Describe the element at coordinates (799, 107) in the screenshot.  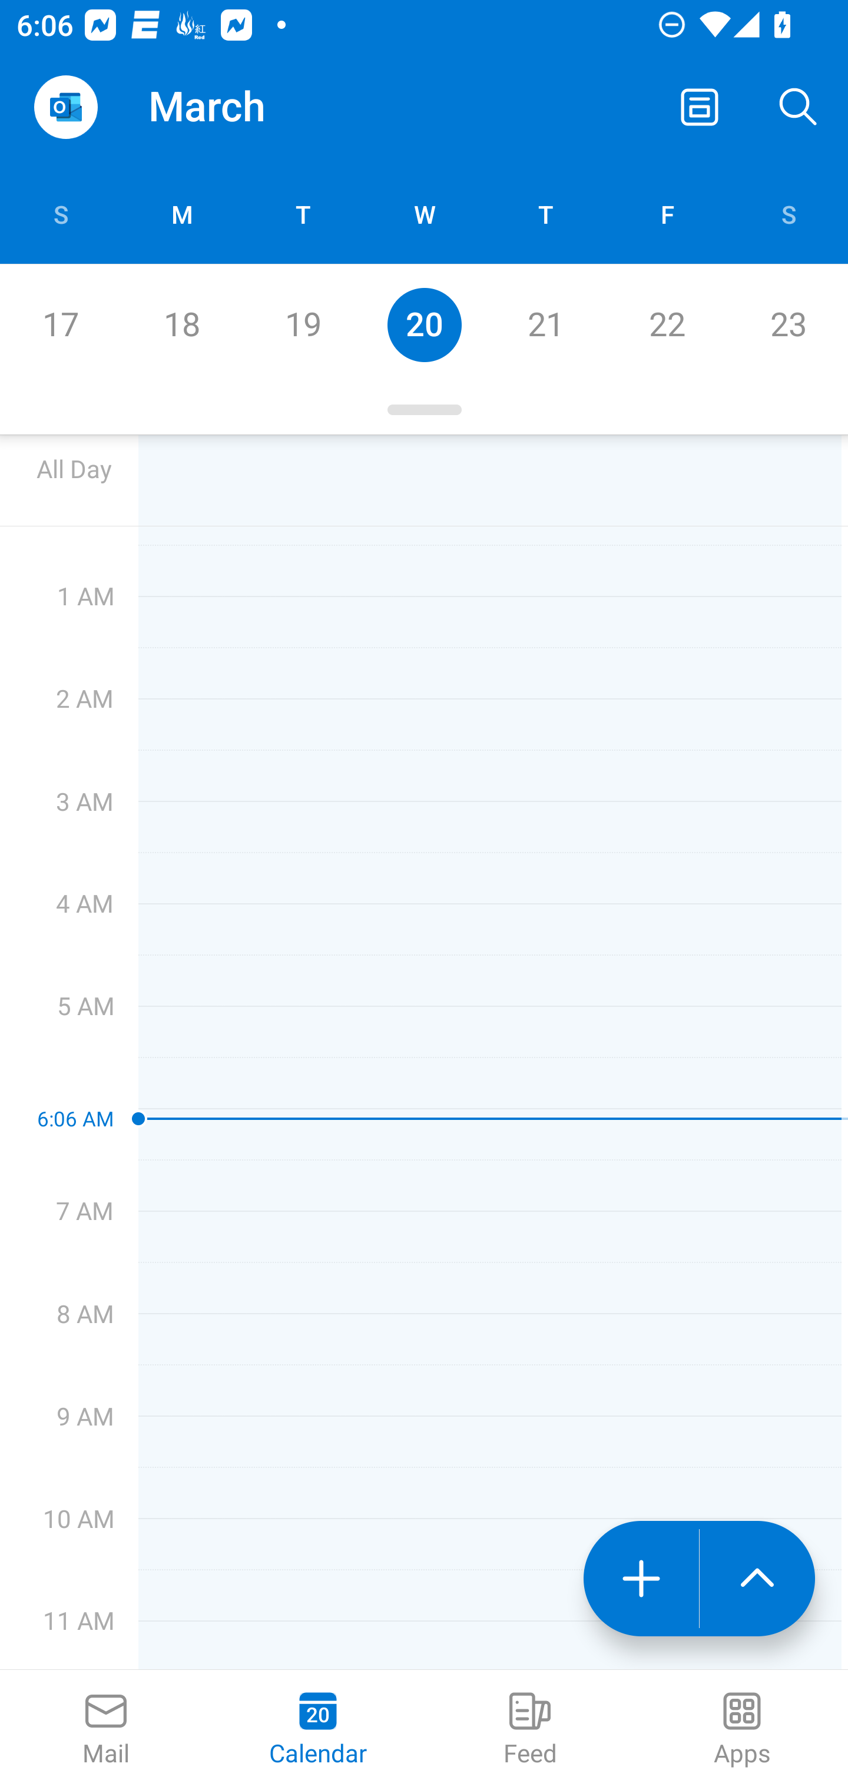
I see `Search, , ` at that location.